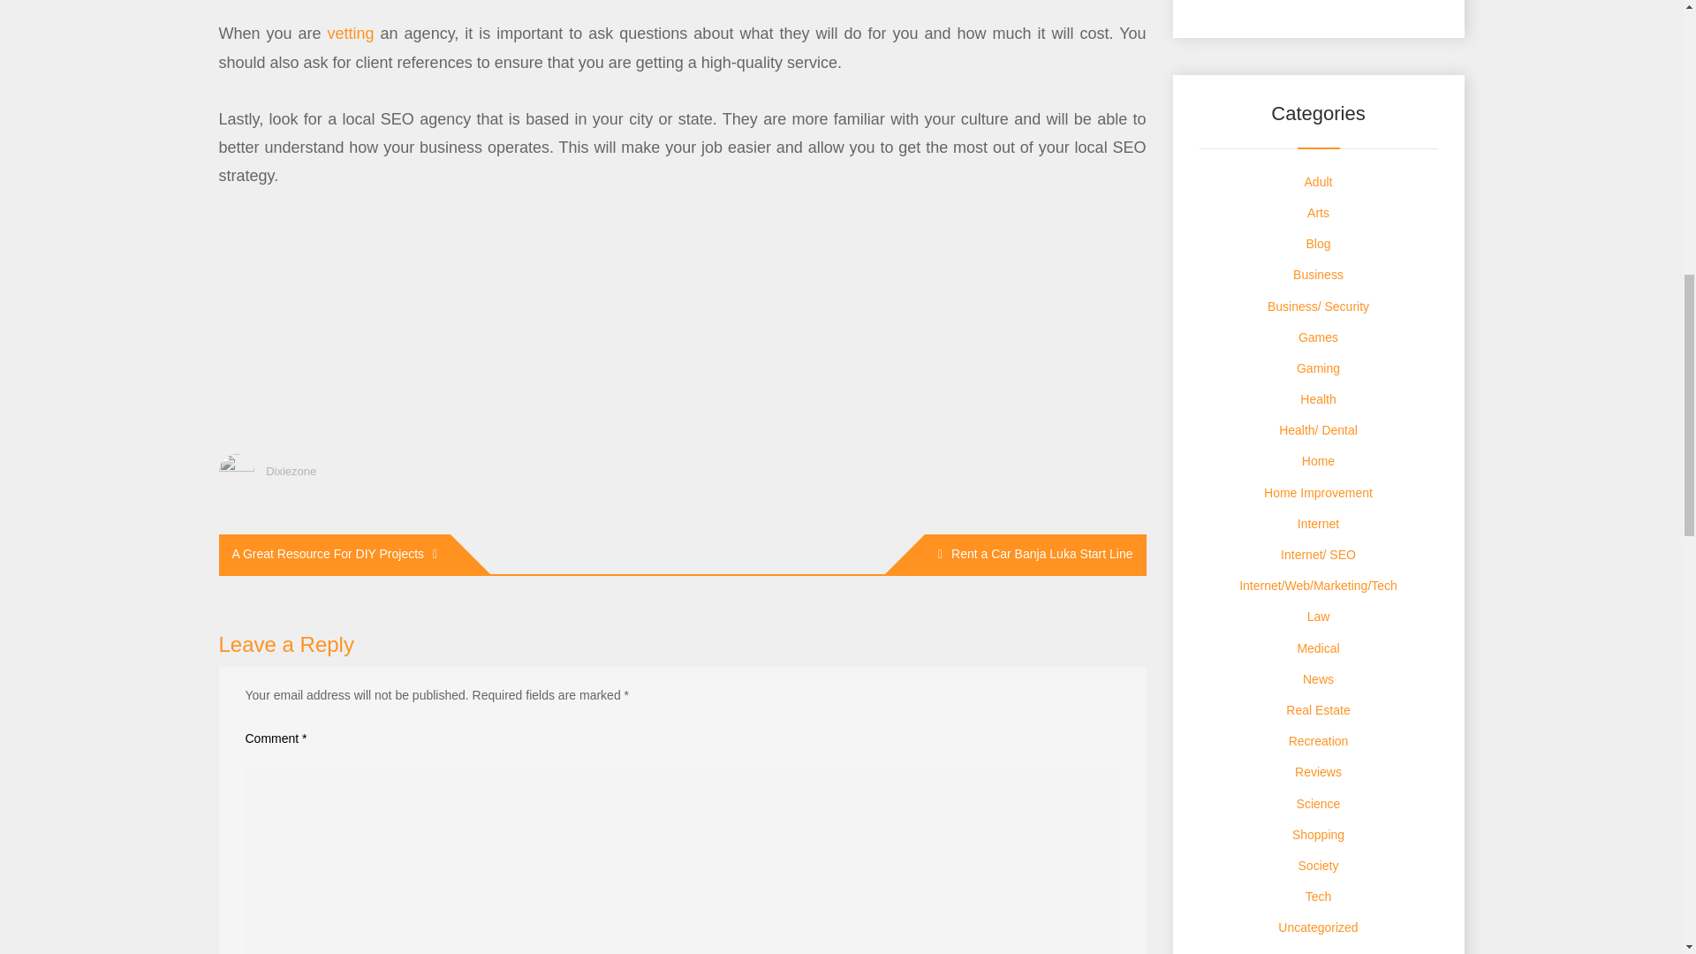 Image resolution: width=1696 pixels, height=954 pixels. What do you see at coordinates (1318, 399) in the screenshot?
I see `Health` at bounding box center [1318, 399].